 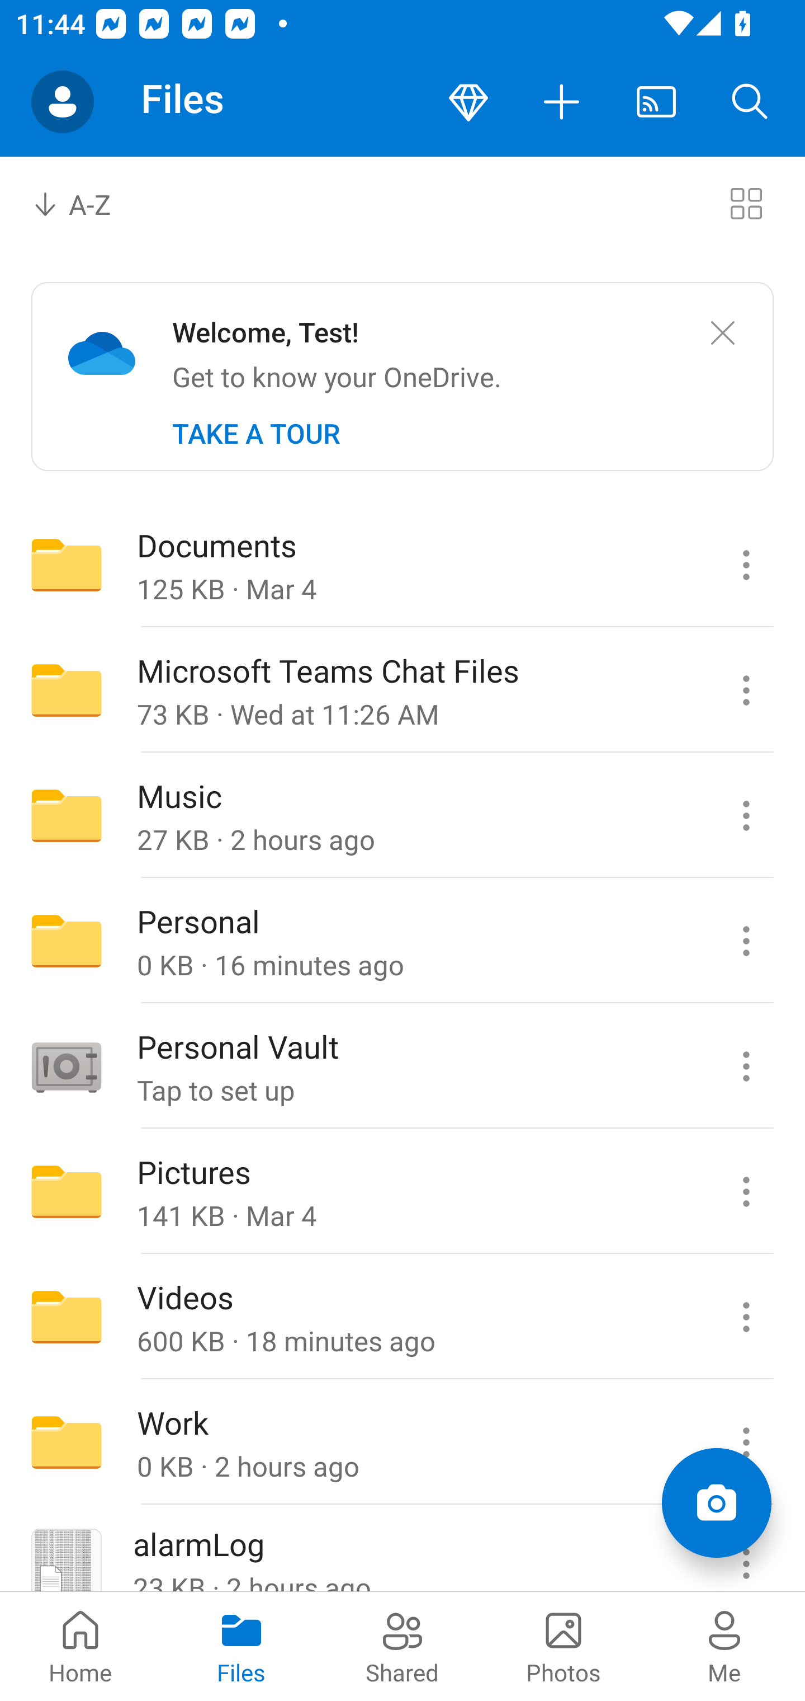 What do you see at coordinates (562, 102) in the screenshot?
I see `More actions button` at bounding box center [562, 102].